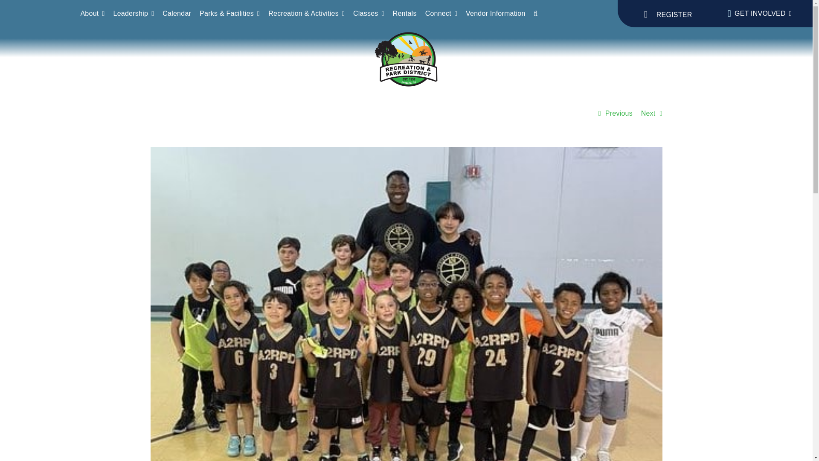 The image size is (819, 461). I want to click on Calendar, so click(181, 14).